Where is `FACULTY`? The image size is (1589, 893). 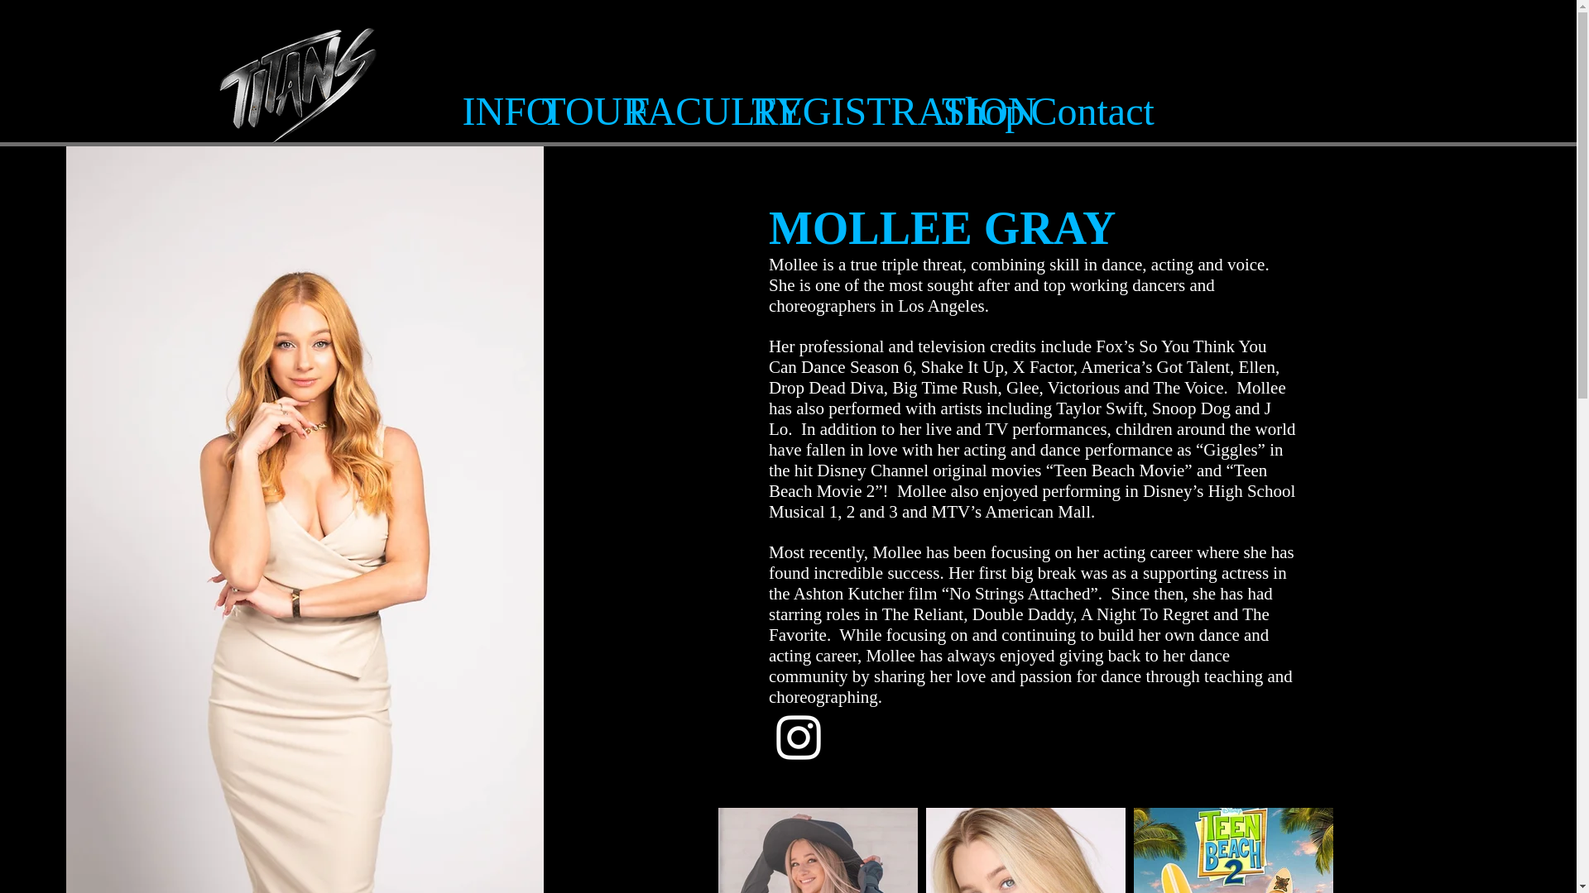
FACULTY is located at coordinates (678, 111).